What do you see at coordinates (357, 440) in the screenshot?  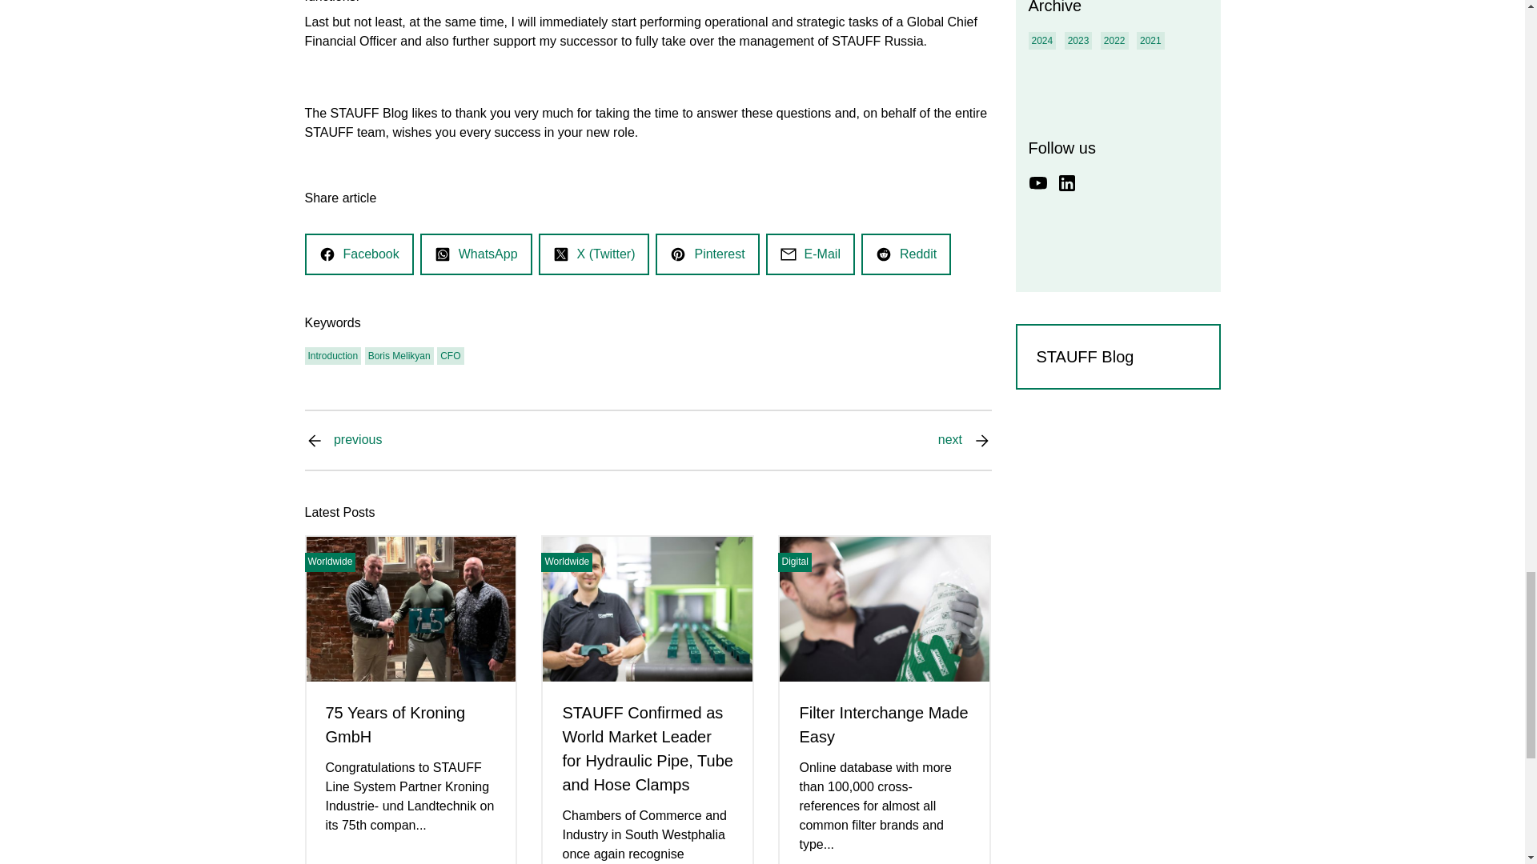 I see `previous` at bounding box center [357, 440].